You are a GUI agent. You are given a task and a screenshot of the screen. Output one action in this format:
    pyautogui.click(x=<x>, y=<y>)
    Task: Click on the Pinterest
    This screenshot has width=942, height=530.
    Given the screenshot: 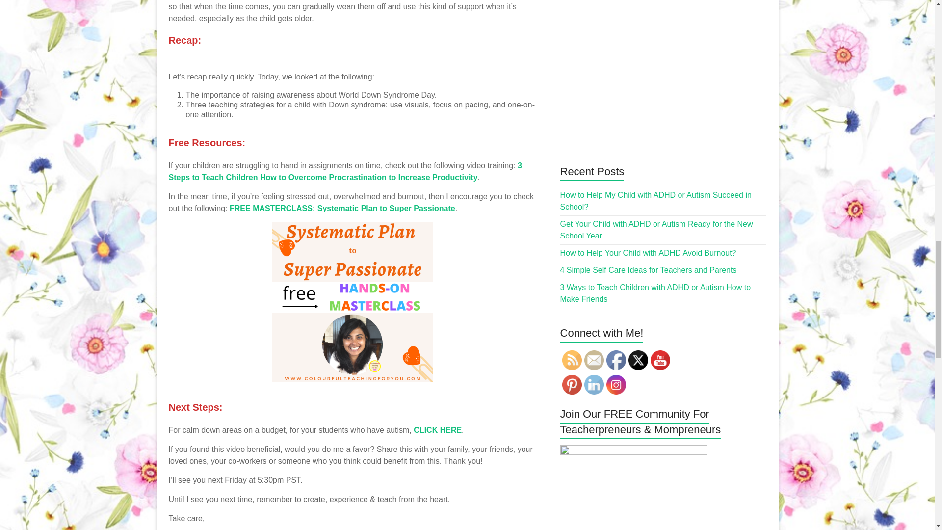 What is the action you would take?
    pyautogui.click(x=572, y=384)
    